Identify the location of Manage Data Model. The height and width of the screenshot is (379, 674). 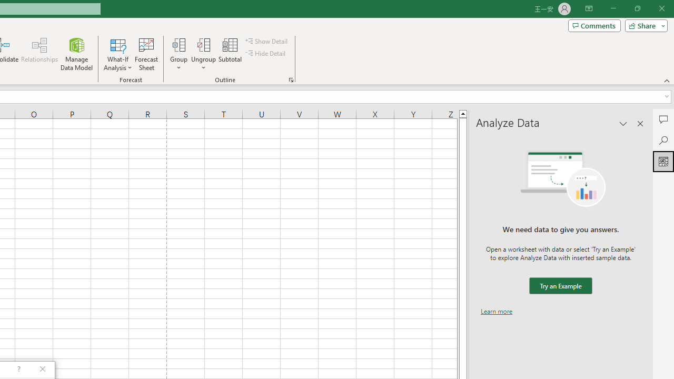
(77, 54).